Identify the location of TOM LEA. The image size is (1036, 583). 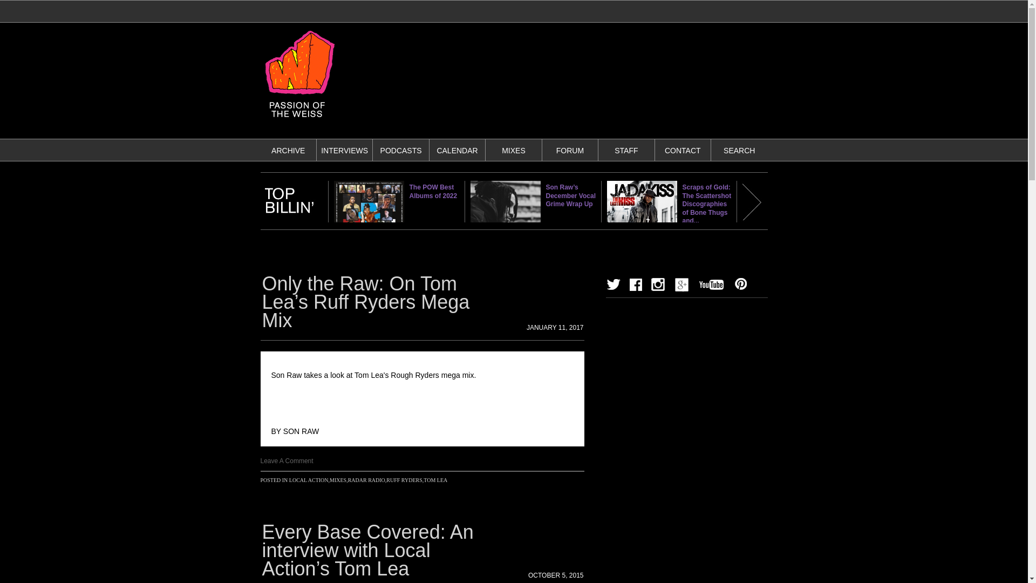
(435, 480).